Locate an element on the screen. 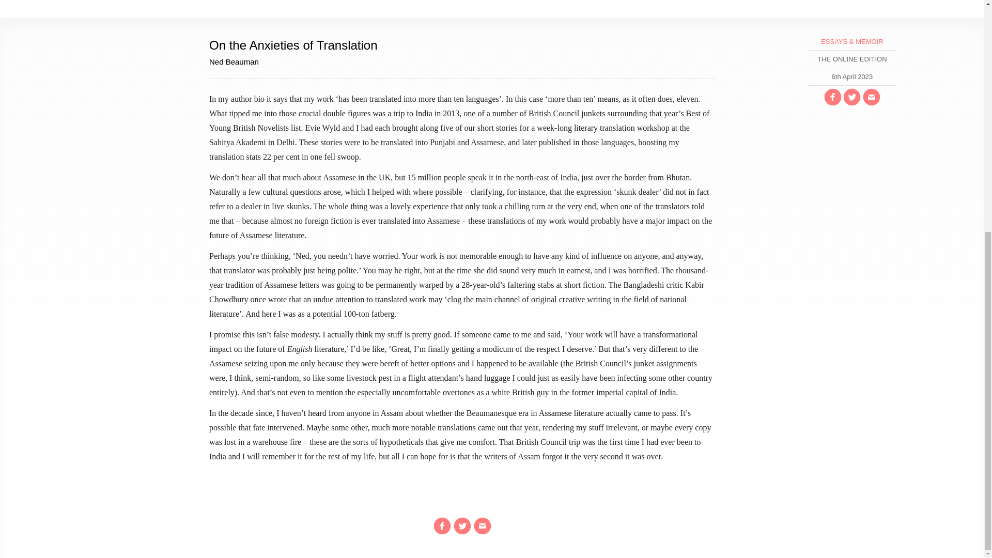 Image resolution: width=992 pixels, height=558 pixels. facebook-with-circle Created with Sketch. is located at coordinates (833, 97).